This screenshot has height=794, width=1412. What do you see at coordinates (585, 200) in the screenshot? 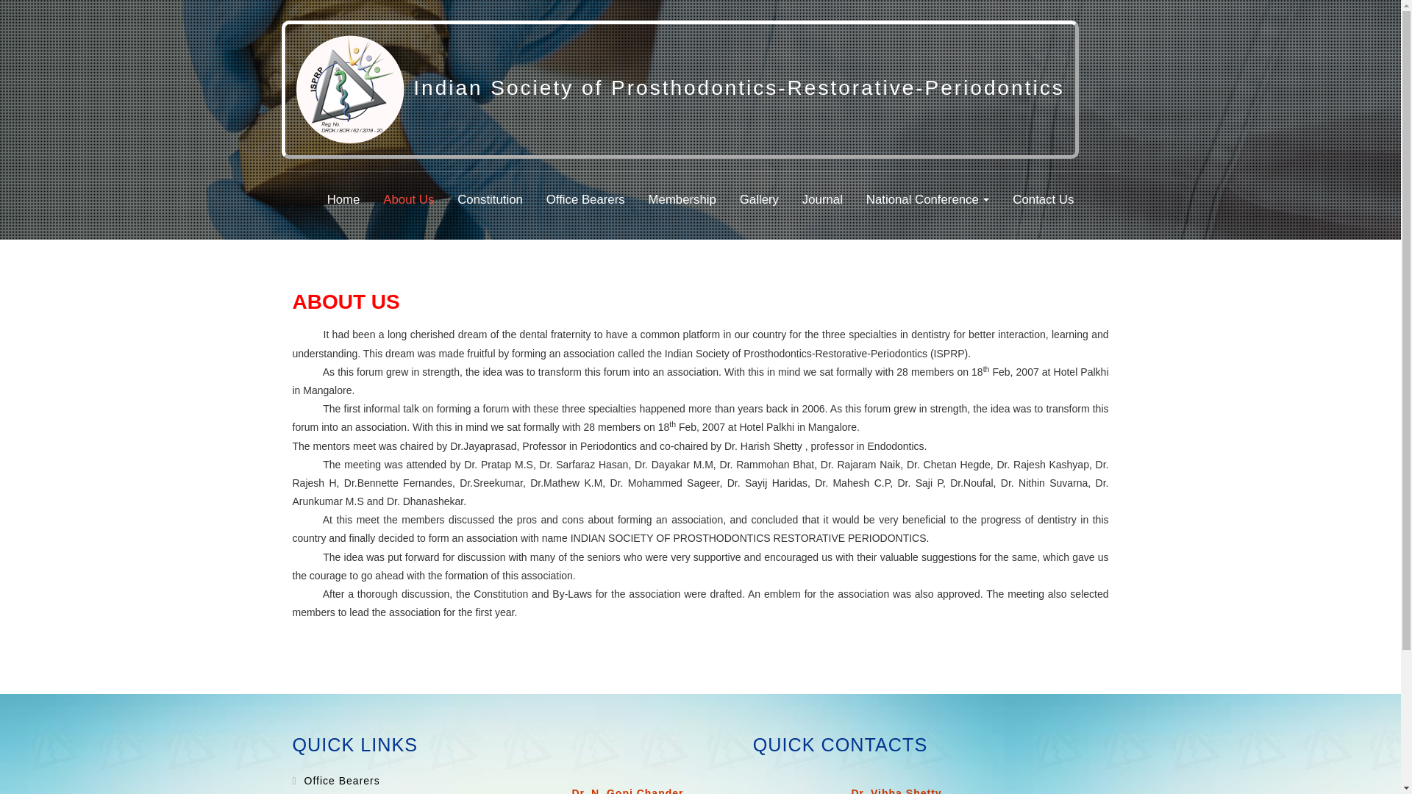
I see `Office Bearers` at bounding box center [585, 200].